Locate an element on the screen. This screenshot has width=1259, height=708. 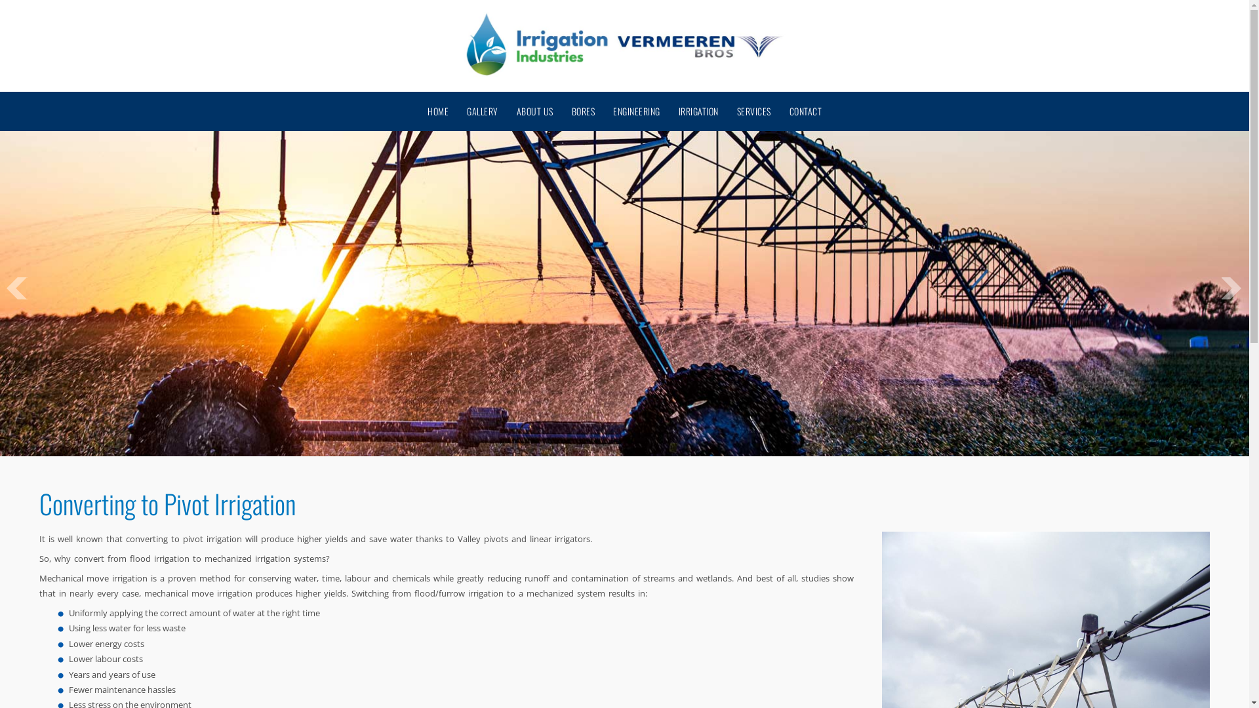
Prev is located at coordinates (17, 288).